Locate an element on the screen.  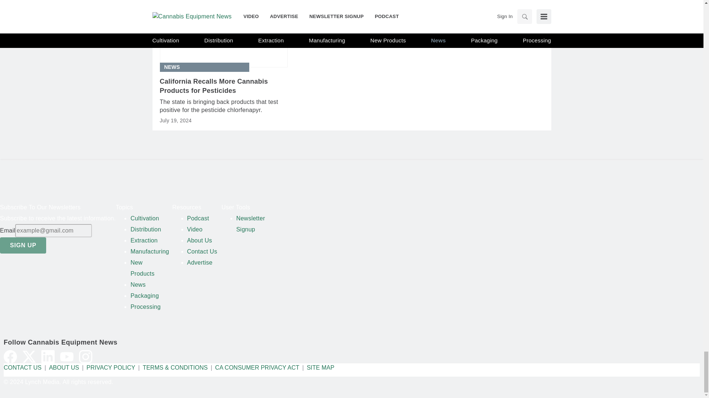
Instagram icon is located at coordinates (85, 357).